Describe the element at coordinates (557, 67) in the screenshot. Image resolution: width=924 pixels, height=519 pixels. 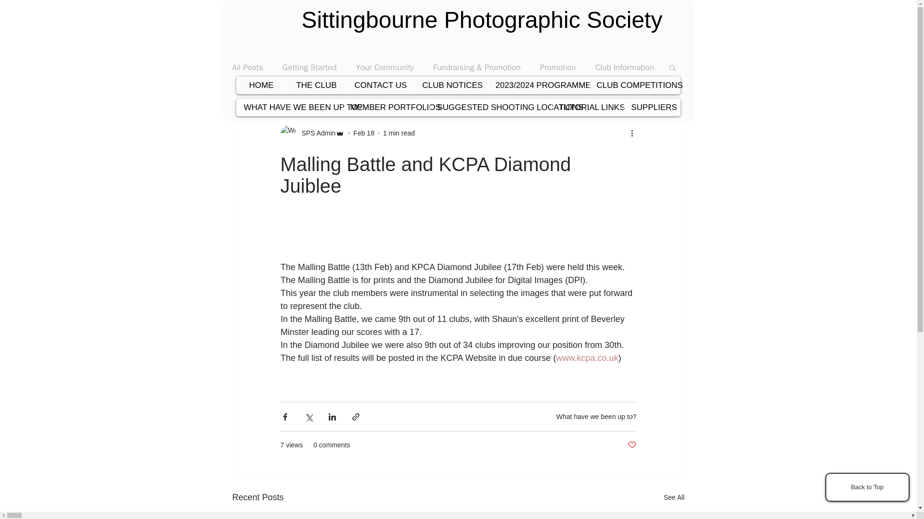
I see `Promotion` at that location.